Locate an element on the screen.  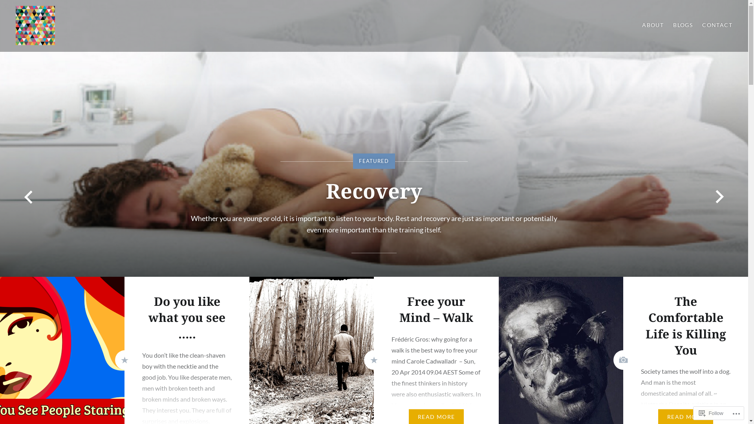
CONTACT is located at coordinates (717, 25).